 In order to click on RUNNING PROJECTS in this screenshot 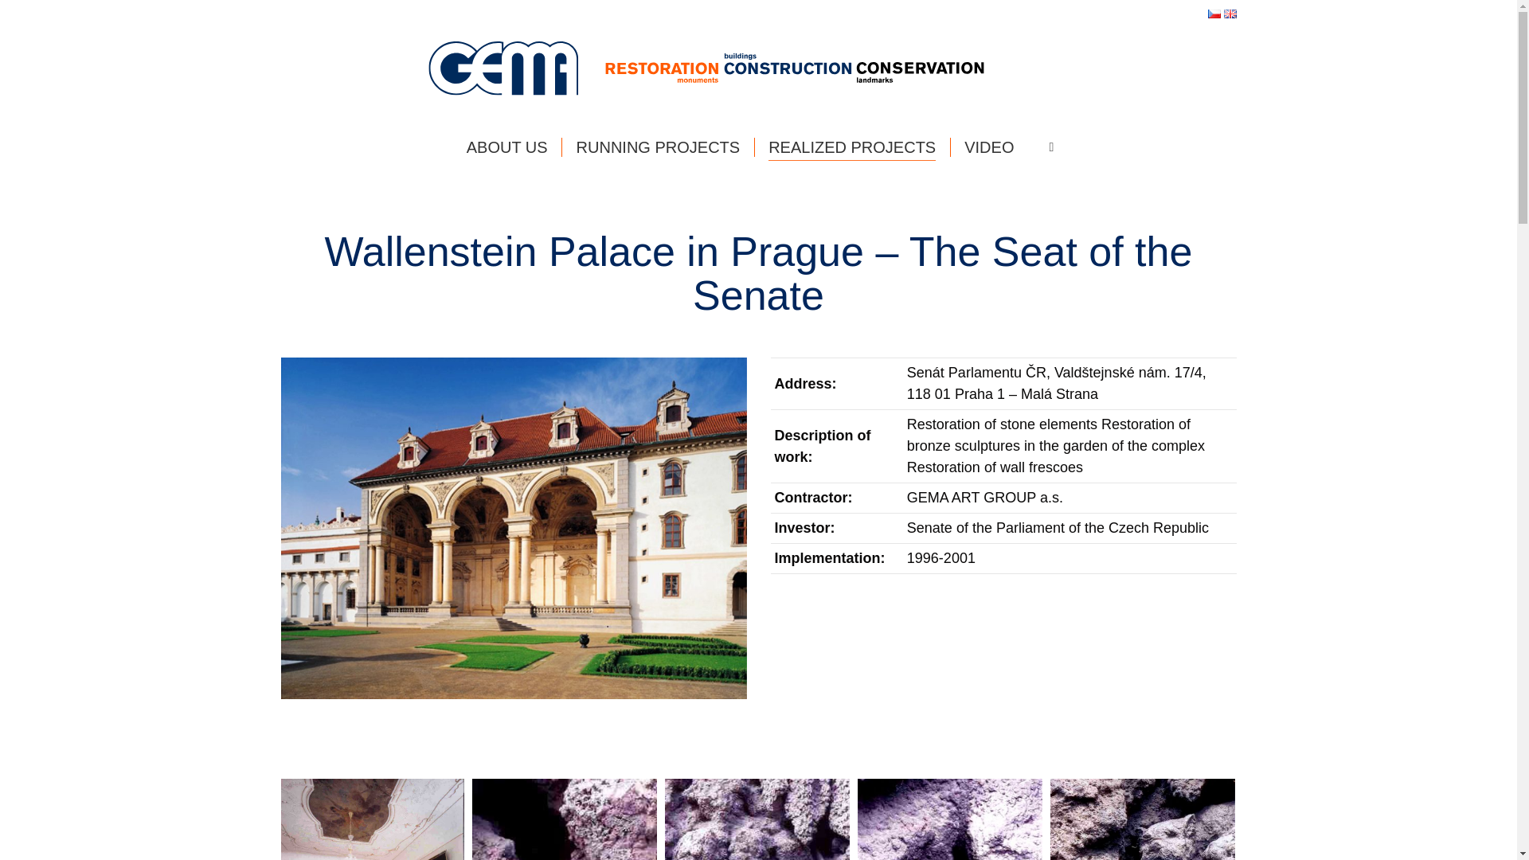, I will do `click(658, 147)`.